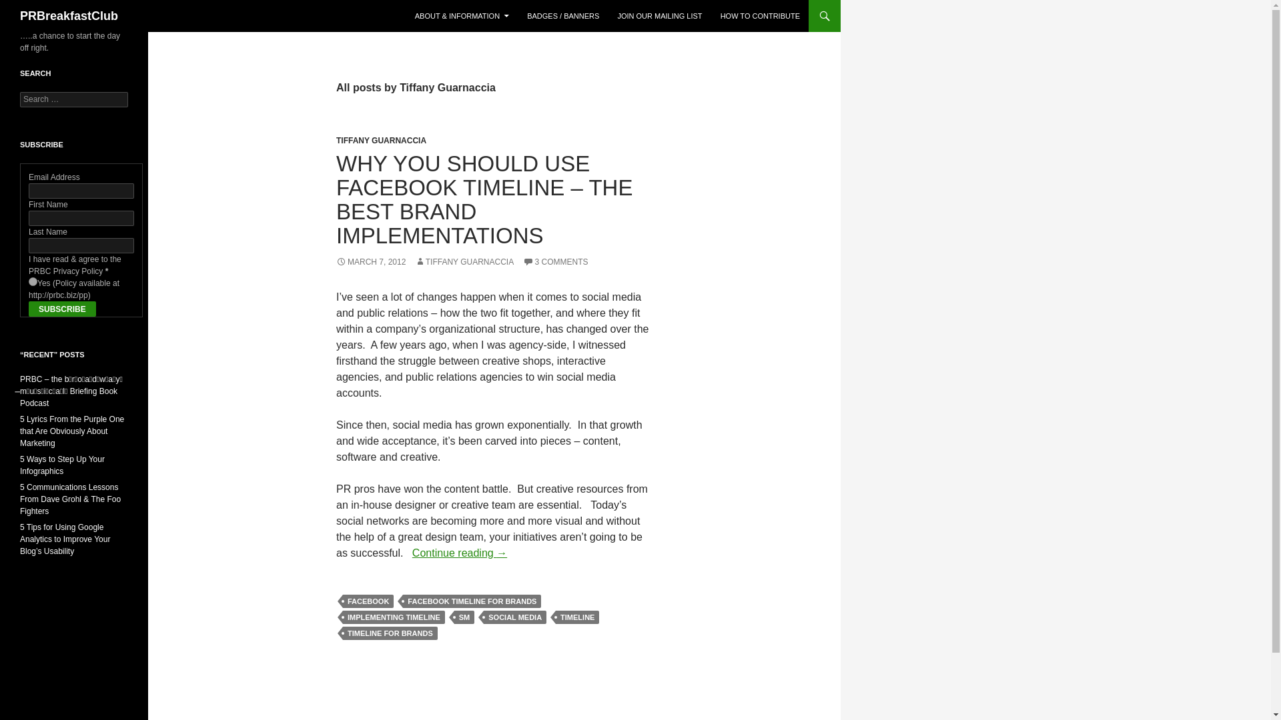 The image size is (1281, 720). Describe the element at coordinates (69, 16) in the screenshot. I see `PRBreakfastClub` at that location.